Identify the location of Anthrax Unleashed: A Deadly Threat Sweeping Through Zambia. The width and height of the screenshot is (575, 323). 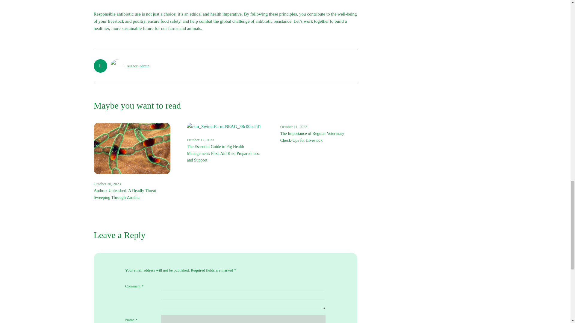
(125, 194).